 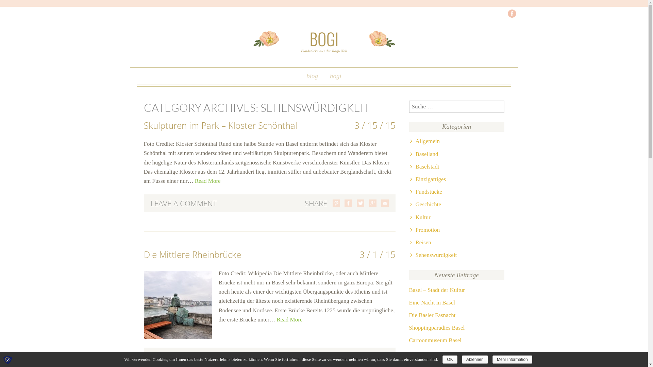 What do you see at coordinates (456, 340) in the screenshot?
I see `Cartoonmuseum Basel` at bounding box center [456, 340].